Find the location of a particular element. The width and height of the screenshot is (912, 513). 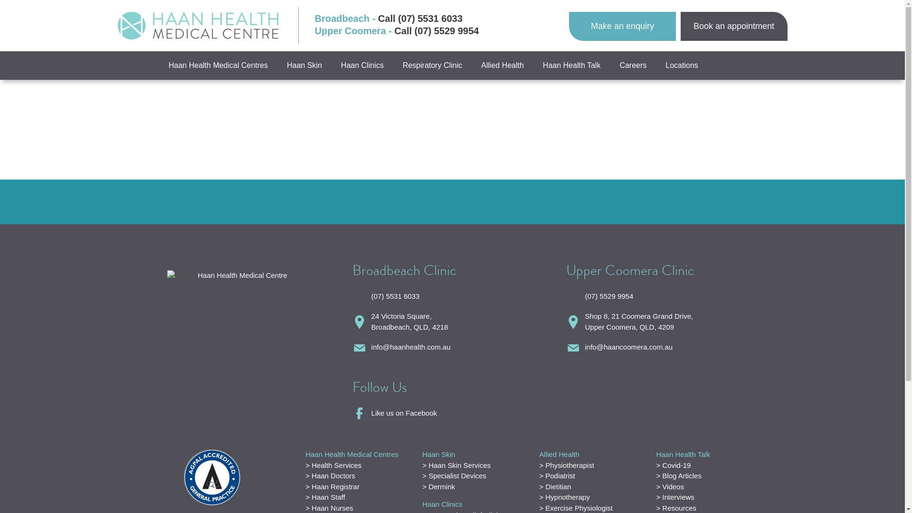

Haan Health Medical Centres is located at coordinates (218, 66).